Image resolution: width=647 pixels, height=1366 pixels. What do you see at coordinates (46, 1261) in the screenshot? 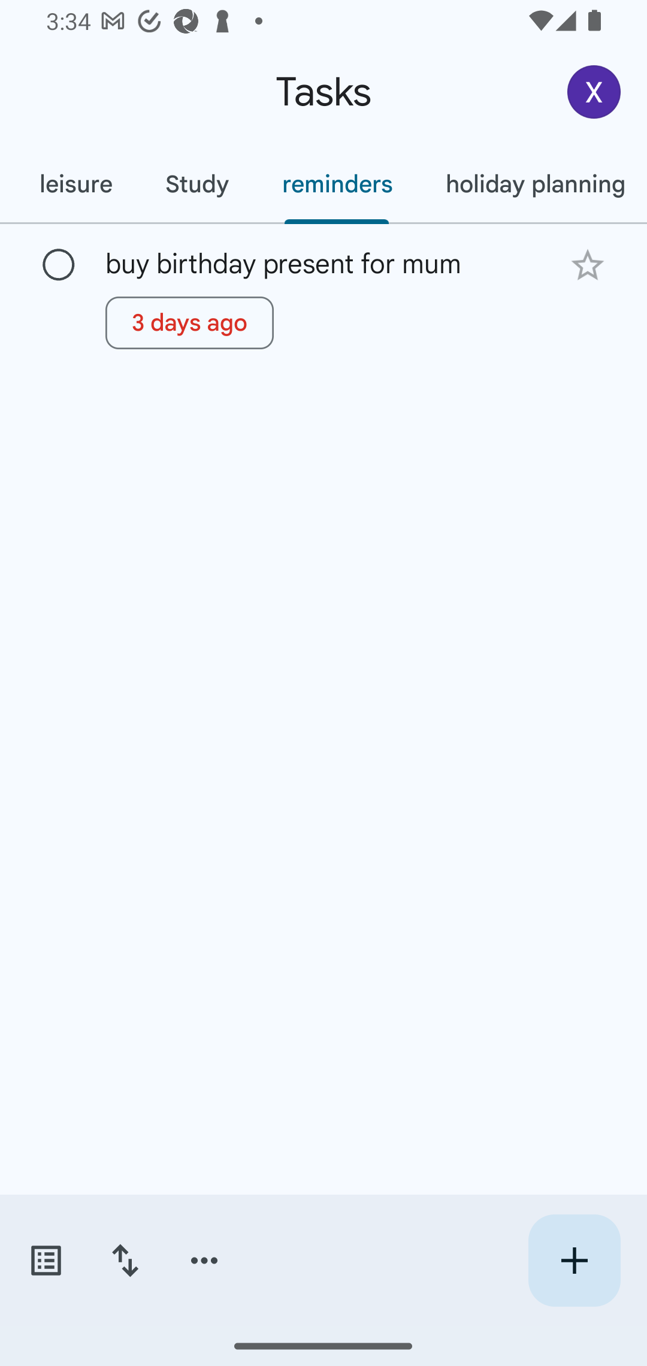
I see `Switch task lists` at bounding box center [46, 1261].